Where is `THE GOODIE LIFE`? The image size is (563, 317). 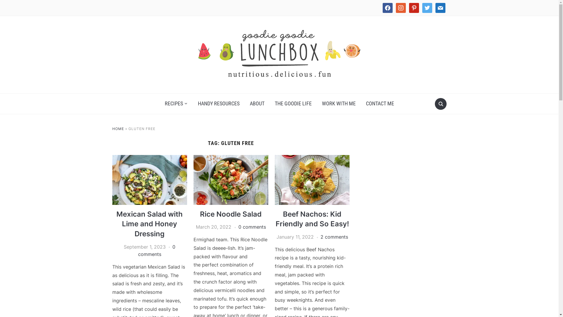 THE GOODIE LIFE is located at coordinates (293, 104).